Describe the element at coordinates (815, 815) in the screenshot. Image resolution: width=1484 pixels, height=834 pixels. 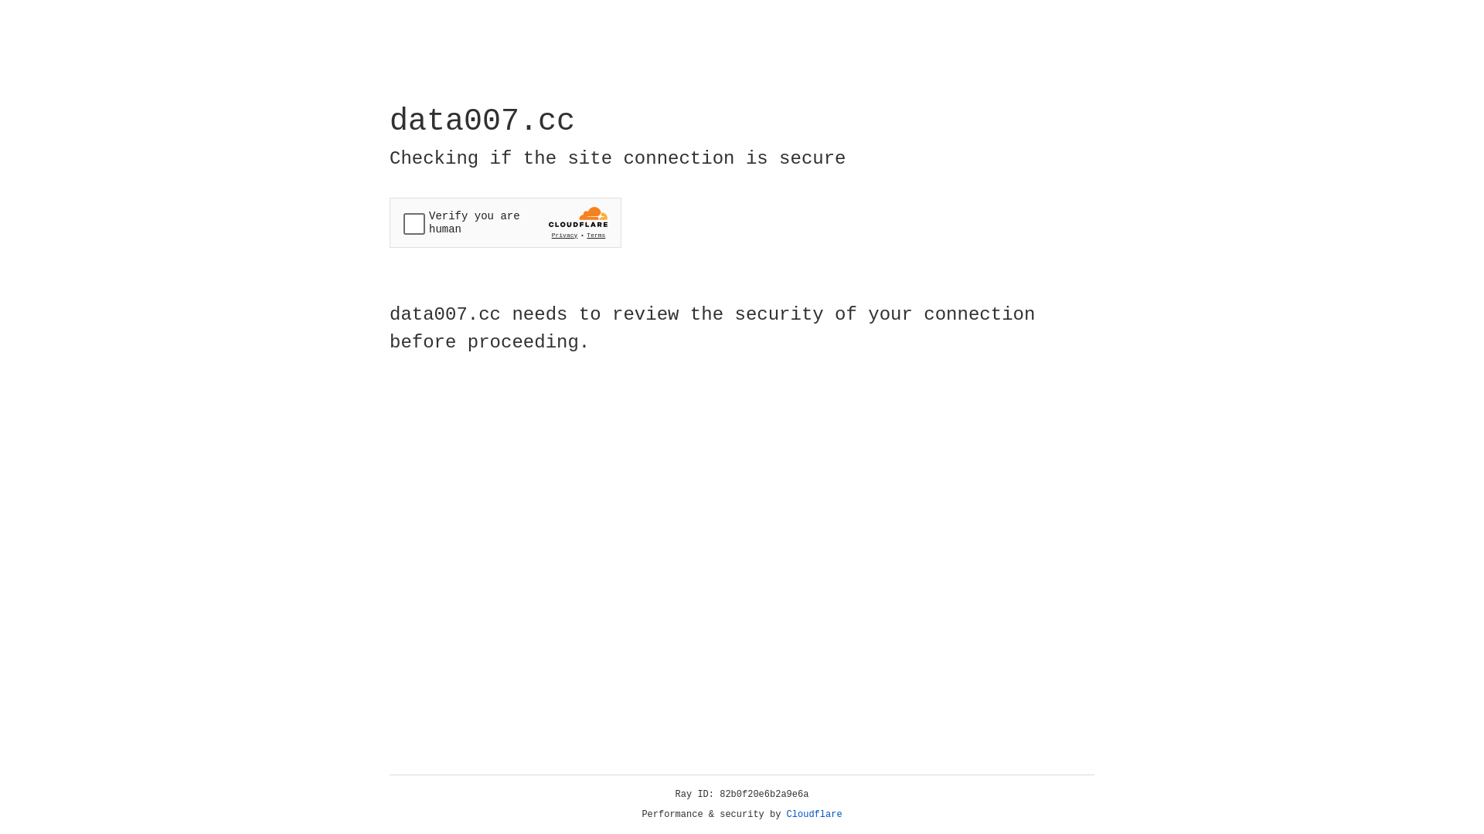
I see `Cloudflare` at that location.